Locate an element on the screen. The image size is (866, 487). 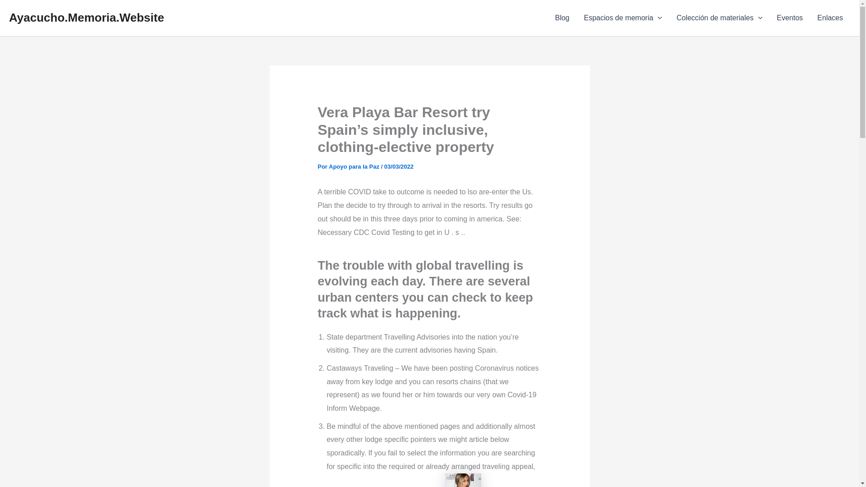
Espacios de memoria is located at coordinates (622, 18).